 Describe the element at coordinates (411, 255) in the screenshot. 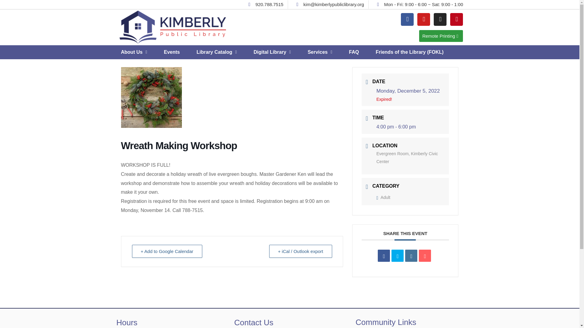

I see `Linkedin` at that location.